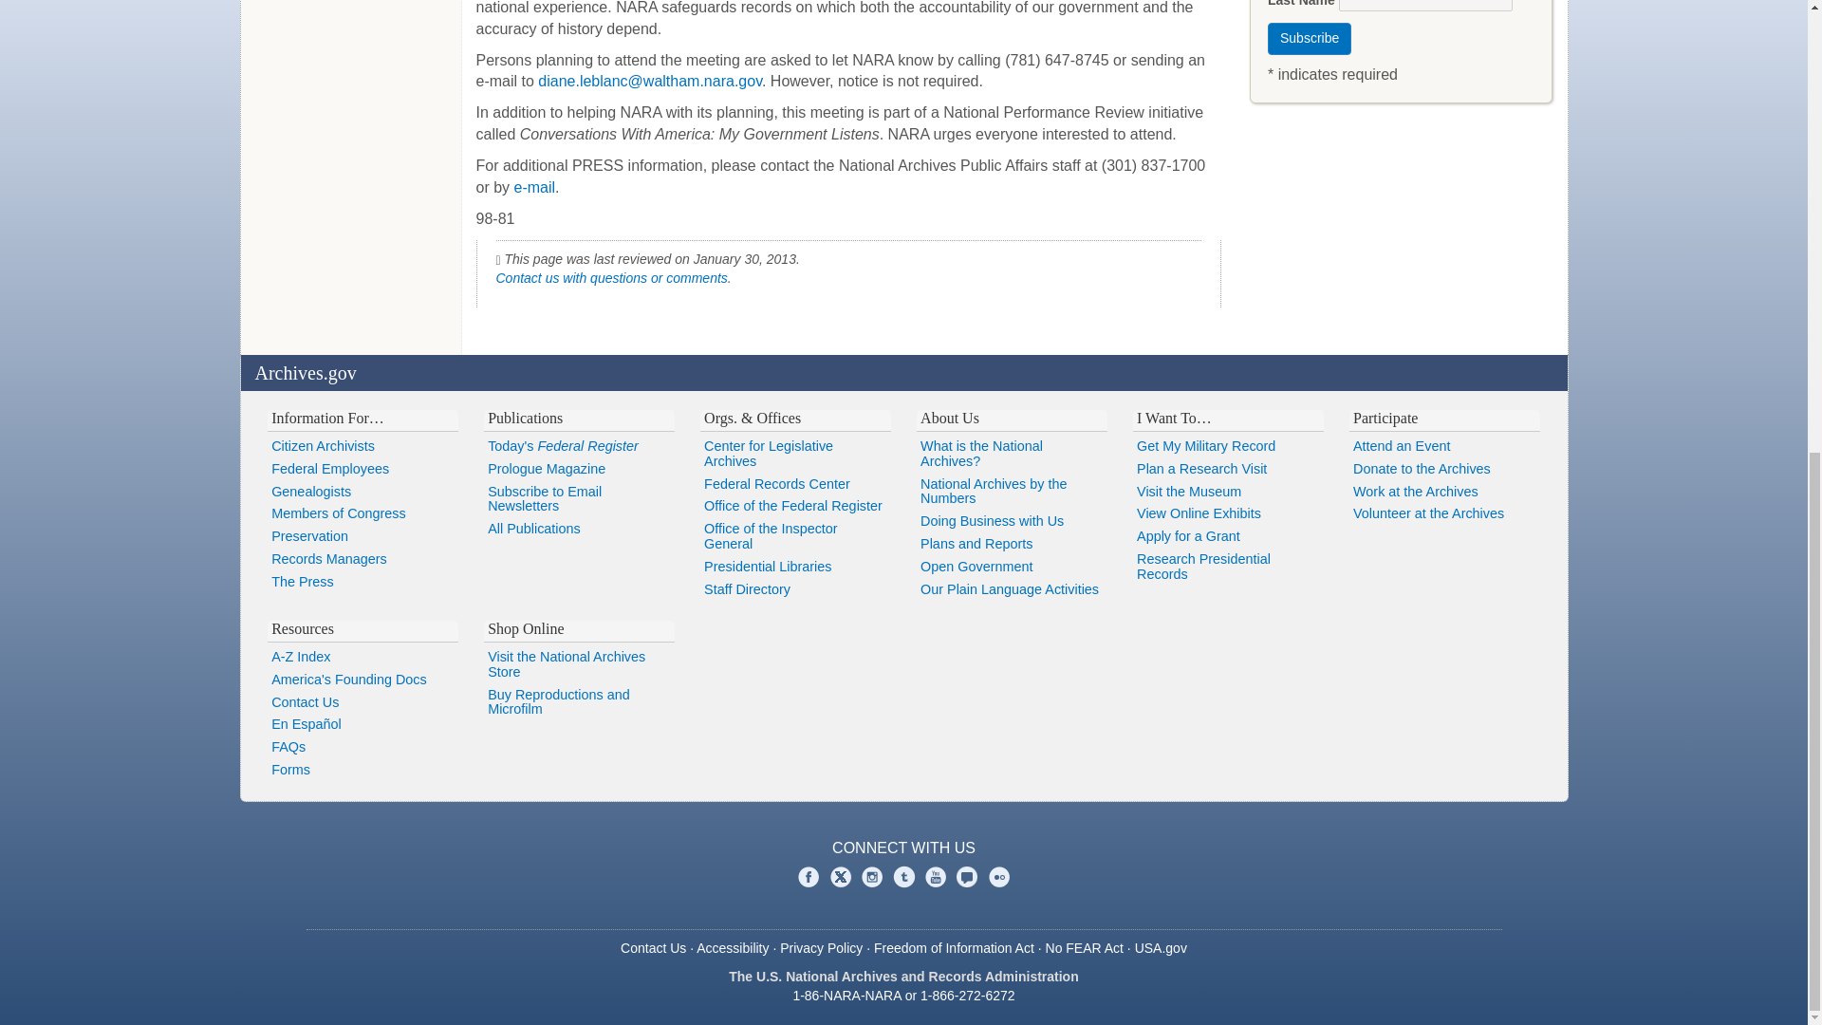 This screenshot has height=1025, width=1822. What do you see at coordinates (534, 188) in the screenshot?
I see `e-mail` at bounding box center [534, 188].